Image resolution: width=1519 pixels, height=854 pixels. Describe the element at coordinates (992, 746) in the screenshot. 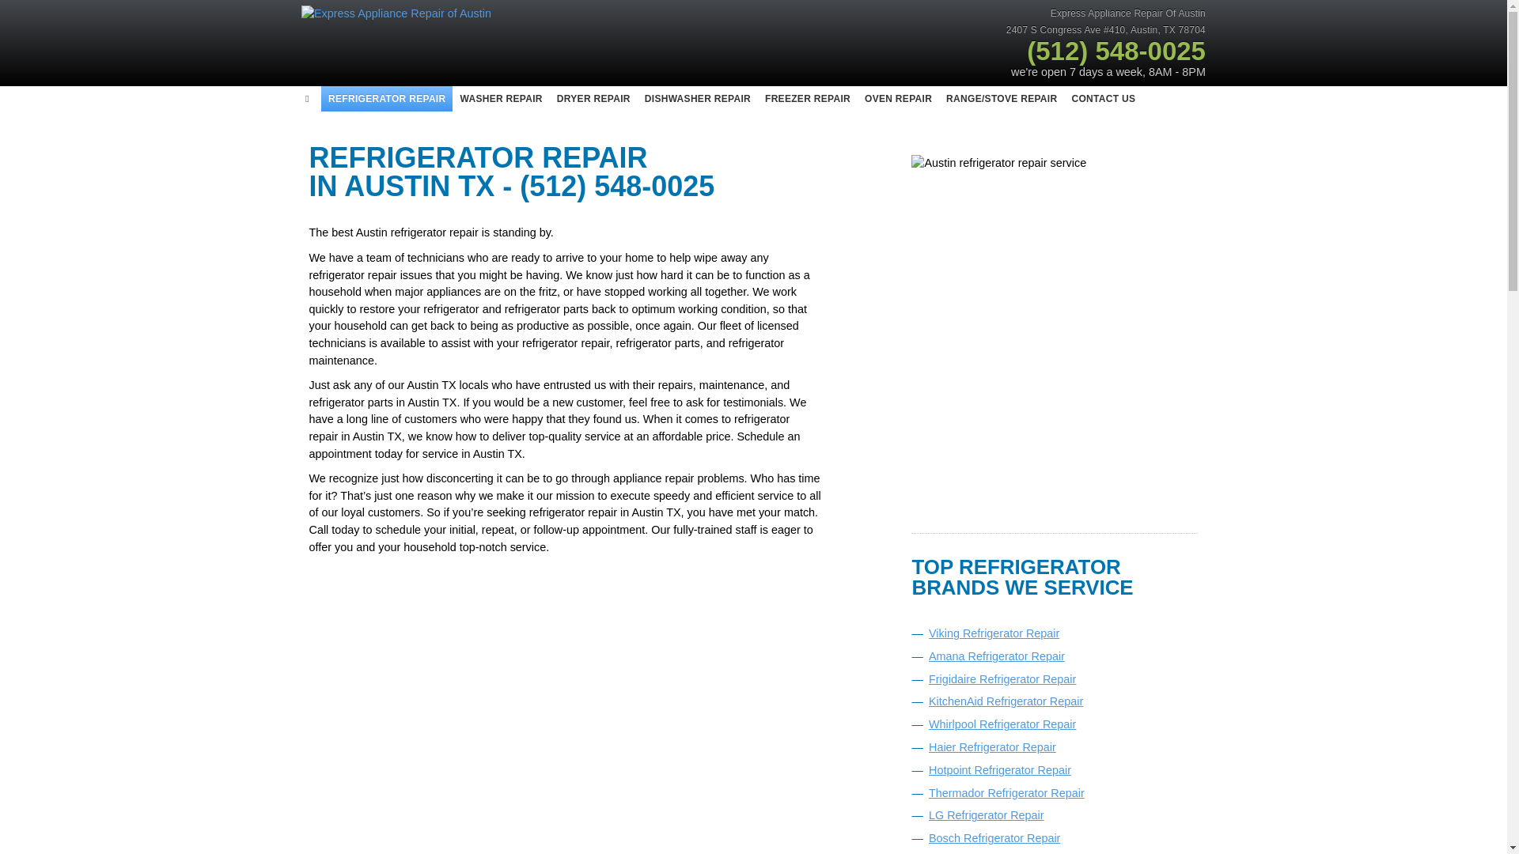

I see `Haier Refrigerator Repair` at that location.